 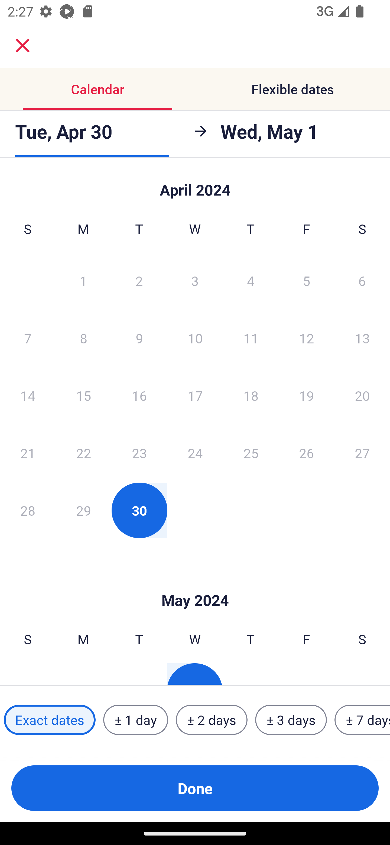 What do you see at coordinates (291, 720) in the screenshot?
I see `± 3 days` at bounding box center [291, 720].